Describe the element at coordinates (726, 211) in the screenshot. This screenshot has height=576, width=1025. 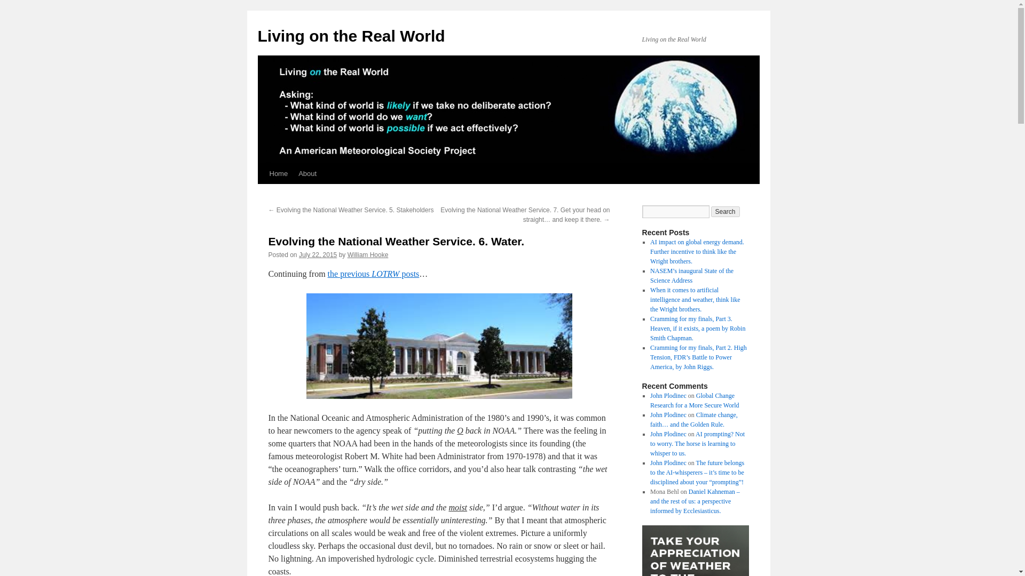
I see `Search` at that location.